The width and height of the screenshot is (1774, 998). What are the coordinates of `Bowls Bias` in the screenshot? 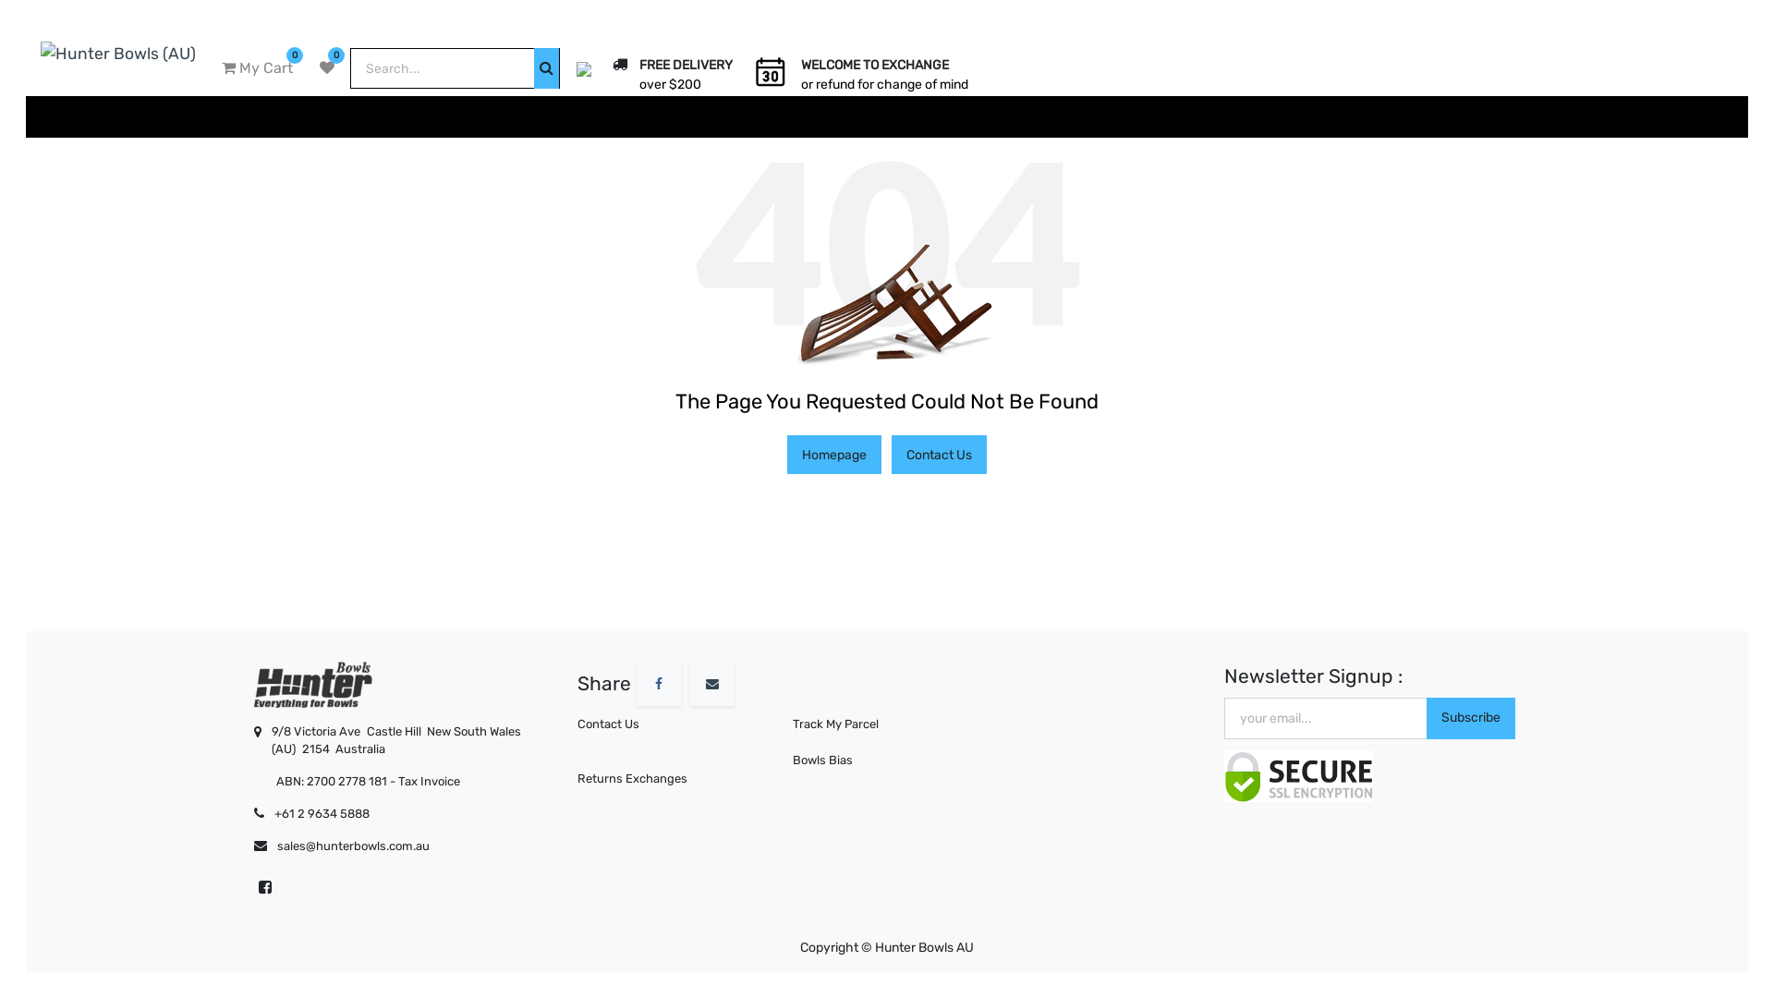 It's located at (887, 761).